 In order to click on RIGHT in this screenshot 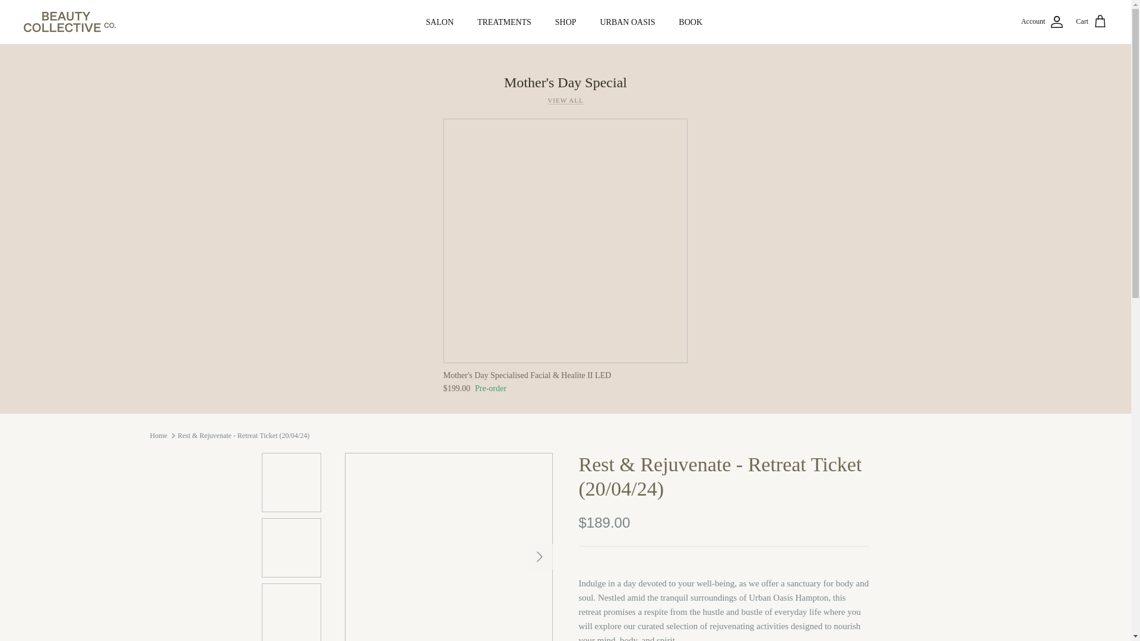, I will do `click(539, 557)`.